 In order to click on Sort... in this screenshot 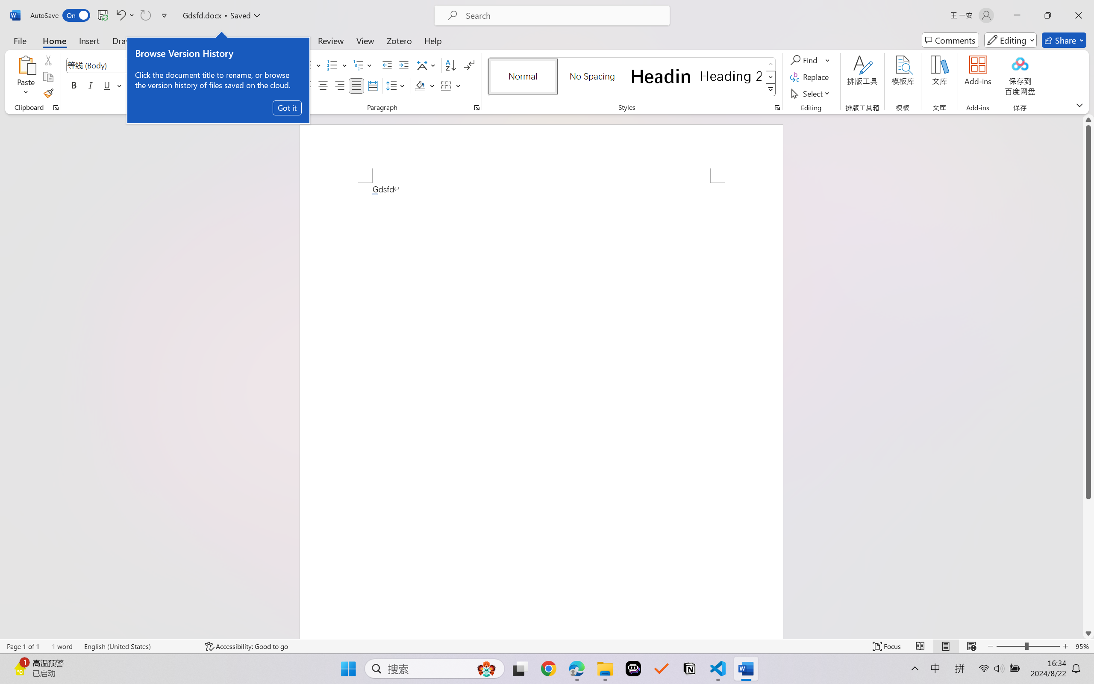, I will do `click(450, 65)`.